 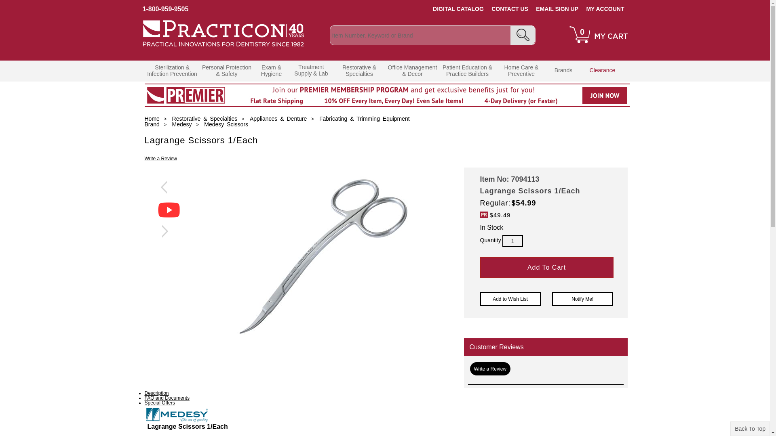 I want to click on Premier Membership, so click(x=387, y=105).